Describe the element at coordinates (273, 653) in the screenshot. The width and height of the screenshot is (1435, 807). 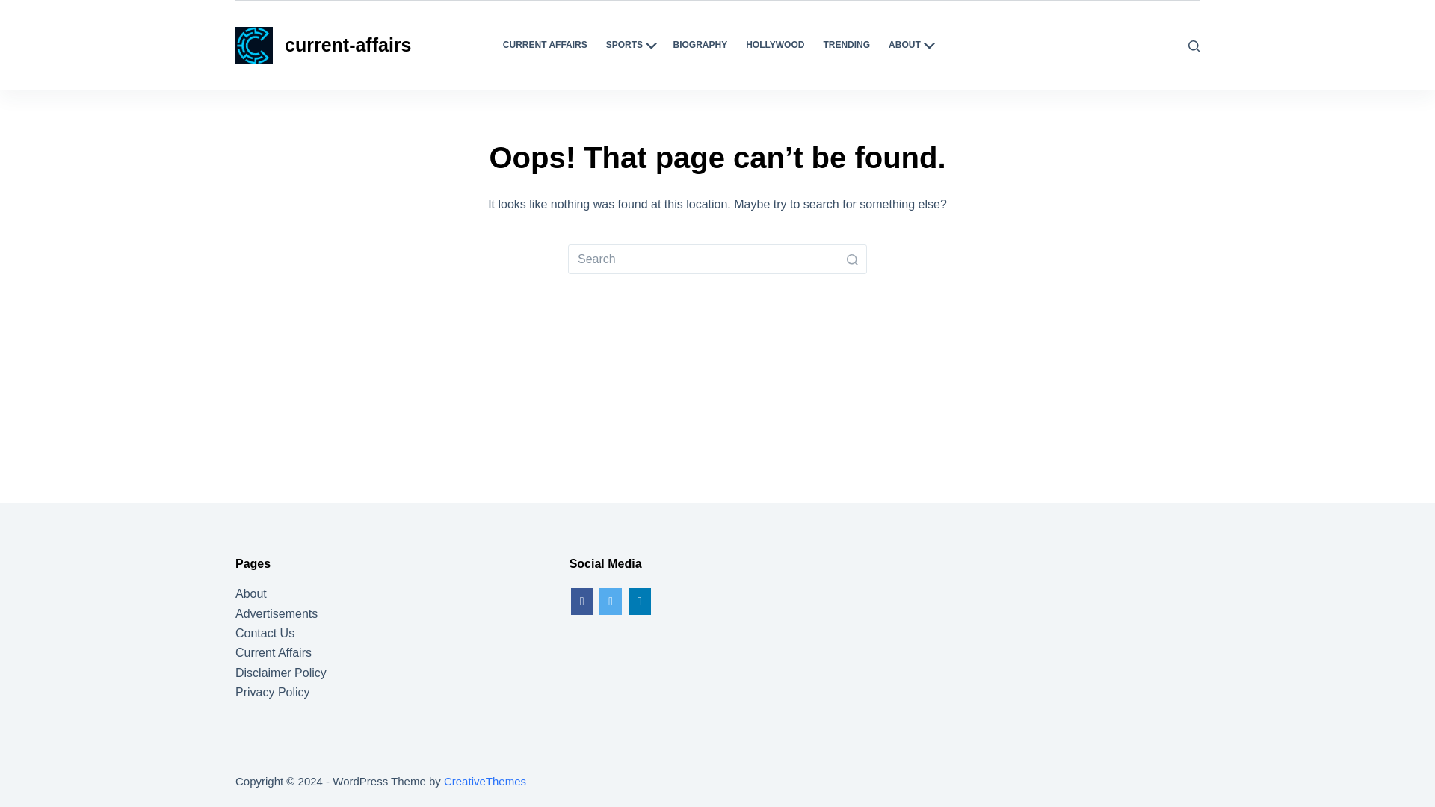
I see `Current Affairs` at that location.